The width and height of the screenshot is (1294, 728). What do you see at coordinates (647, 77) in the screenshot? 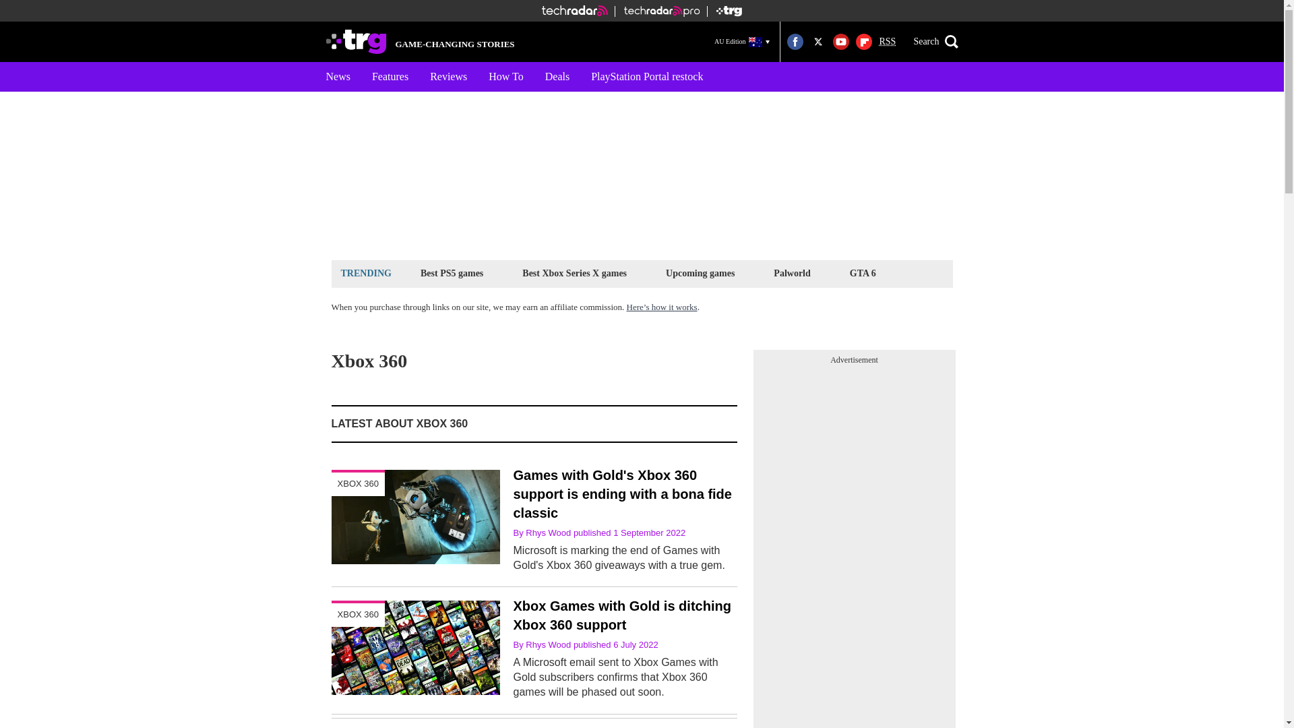
I see `PlayStation Portal restock` at bounding box center [647, 77].